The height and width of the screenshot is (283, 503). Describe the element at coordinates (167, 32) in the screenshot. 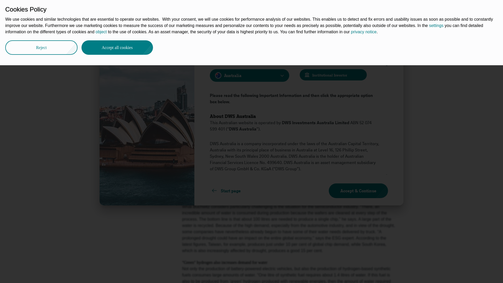

I see `Media Releases` at that location.